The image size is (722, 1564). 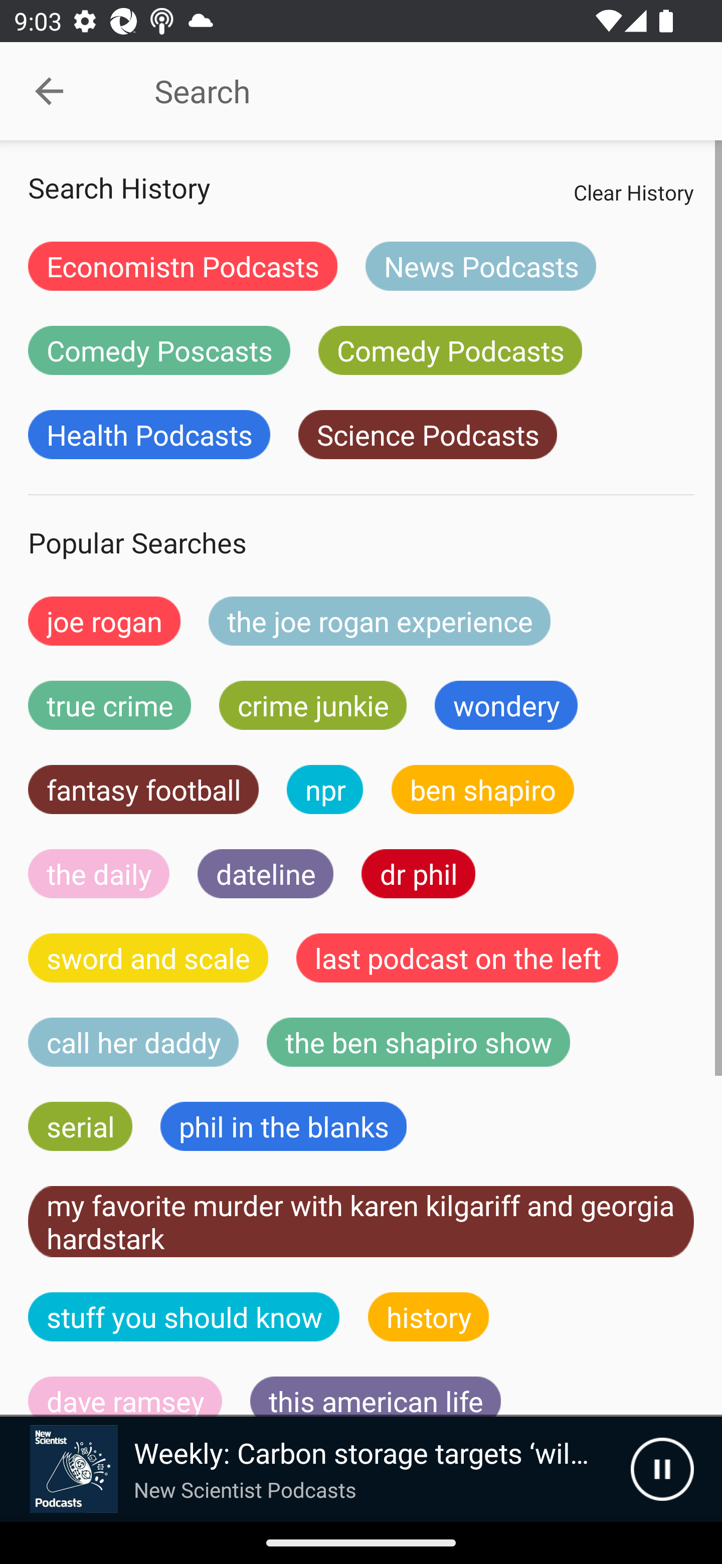 What do you see at coordinates (480, 266) in the screenshot?
I see `News Podcasts` at bounding box center [480, 266].